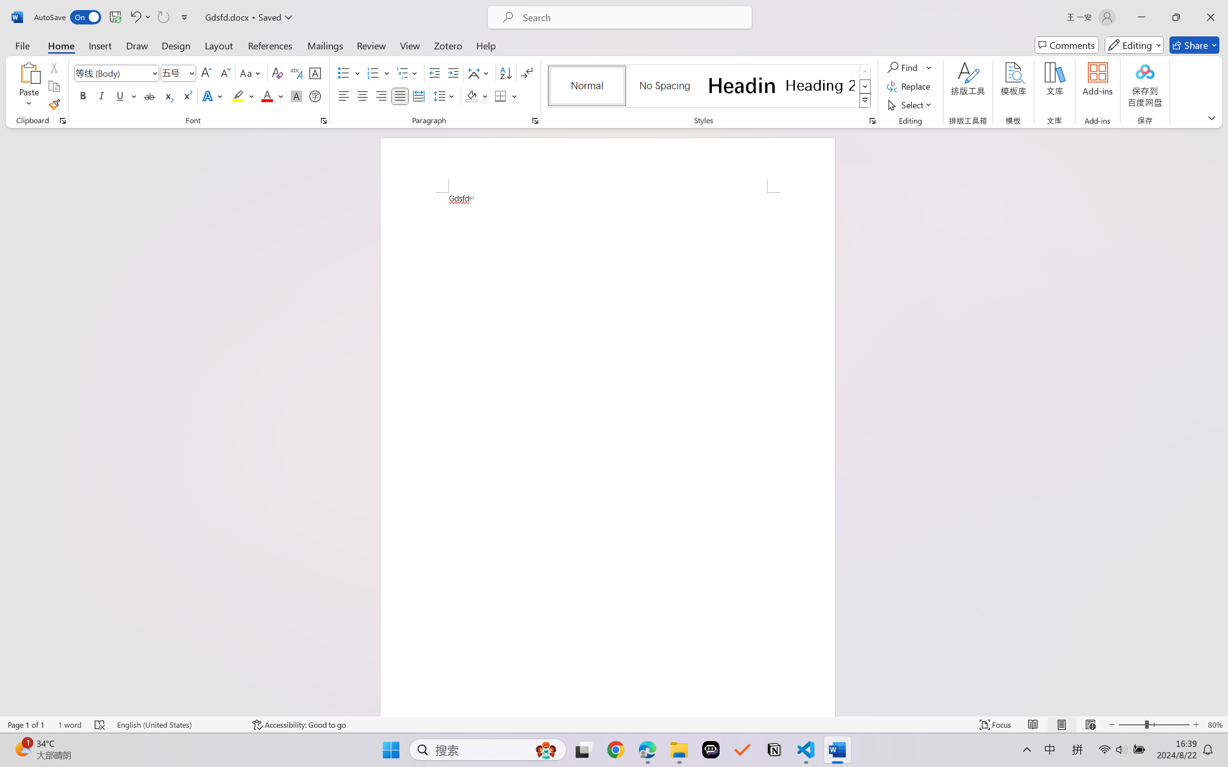 The height and width of the screenshot is (767, 1228). Describe the element at coordinates (1222, 422) in the screenshot. I see `Class: NetUIScrollBar` at that location.